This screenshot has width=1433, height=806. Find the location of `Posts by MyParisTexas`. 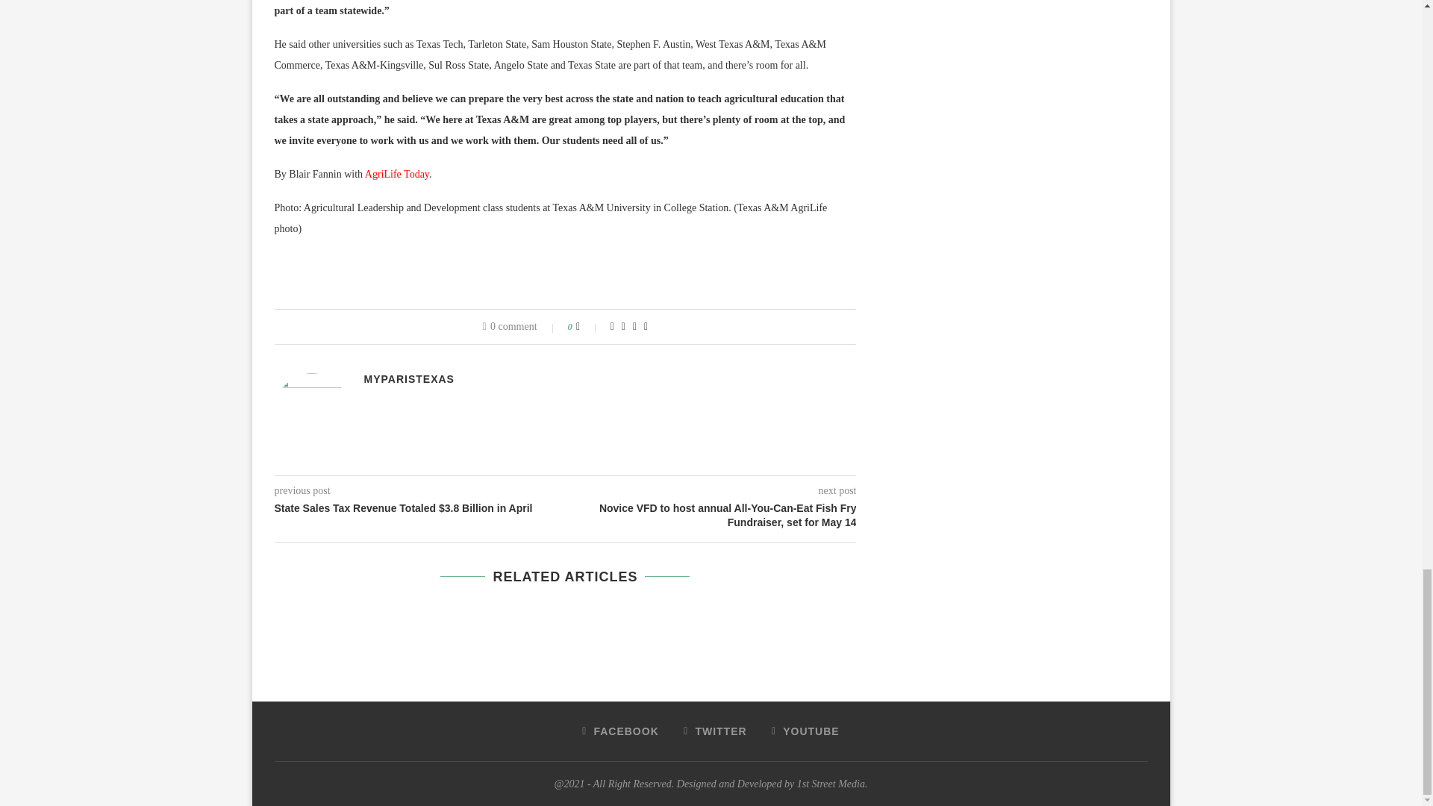

Posts by MyParisTexas is located at coordinates (409, 379).